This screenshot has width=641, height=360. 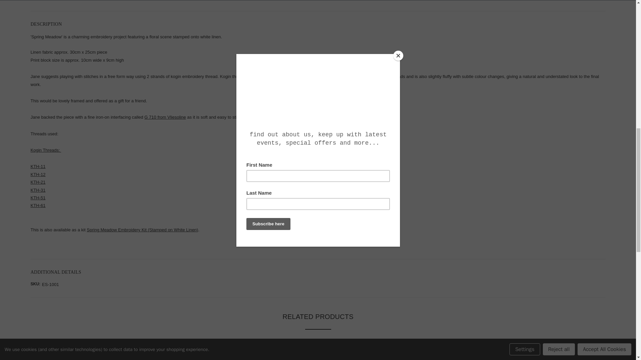 What do you see at coordinates (318, 354) in the screenshot?
I see `Kogin Fine Linen Pack - Natural - KF-3500-1001` at bounding box center [318, 354].